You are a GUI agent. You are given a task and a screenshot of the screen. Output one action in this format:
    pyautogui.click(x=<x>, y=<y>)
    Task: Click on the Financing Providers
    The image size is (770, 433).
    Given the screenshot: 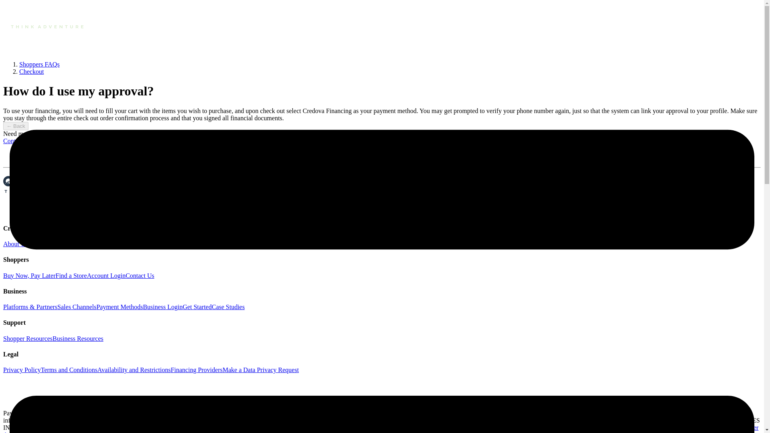 What is the action you would take?
    pyautogui.click(x=197, y=370)
    